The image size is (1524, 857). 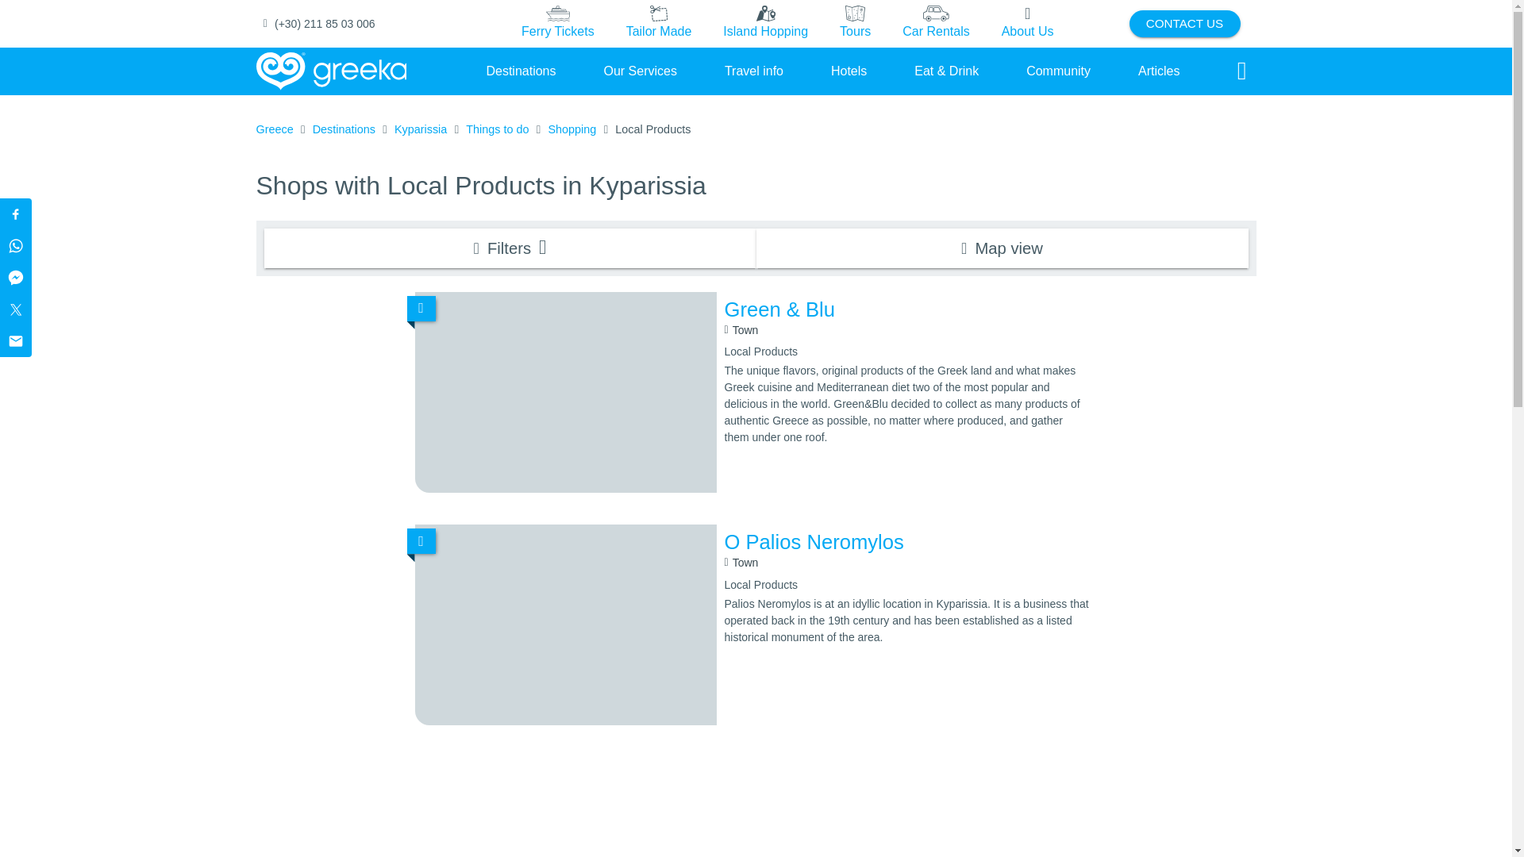 I want to click on Ferry Tickets, so click(x=557, y=23).